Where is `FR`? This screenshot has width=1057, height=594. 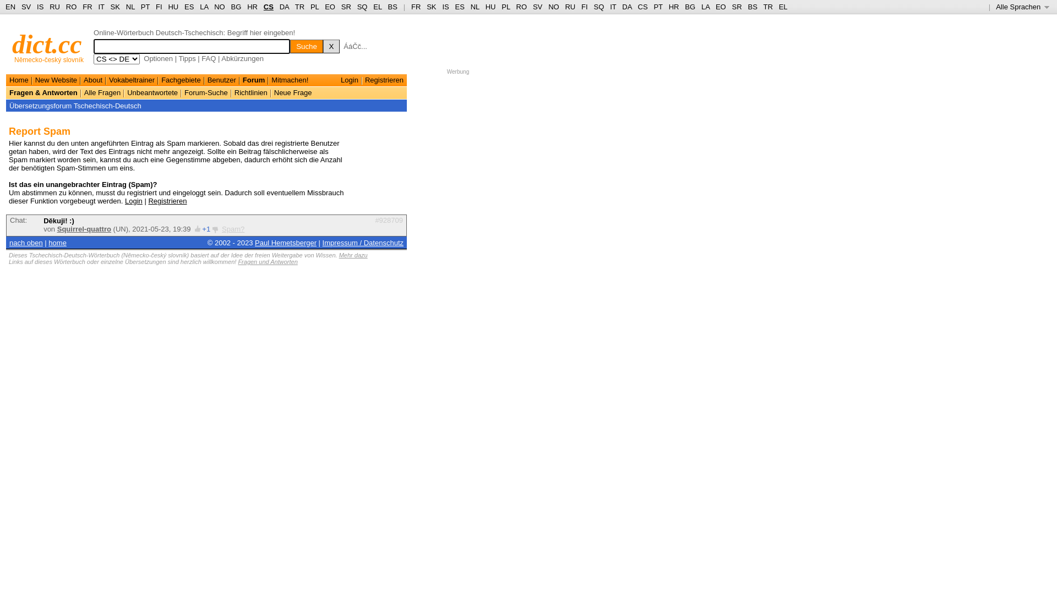
FR is located at coordinates (416, 7).